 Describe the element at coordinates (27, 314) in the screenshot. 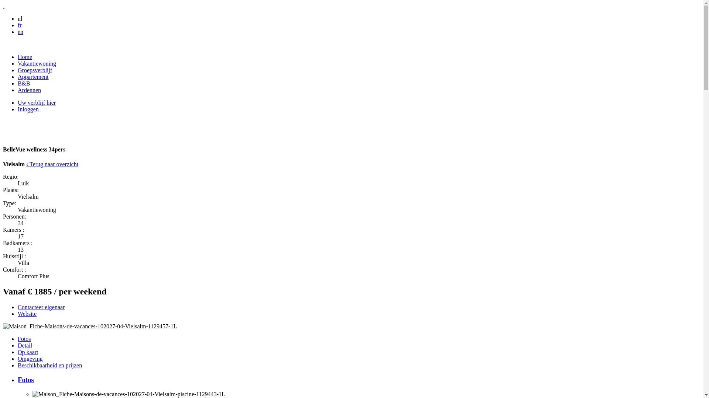

I see `Website` at that location.